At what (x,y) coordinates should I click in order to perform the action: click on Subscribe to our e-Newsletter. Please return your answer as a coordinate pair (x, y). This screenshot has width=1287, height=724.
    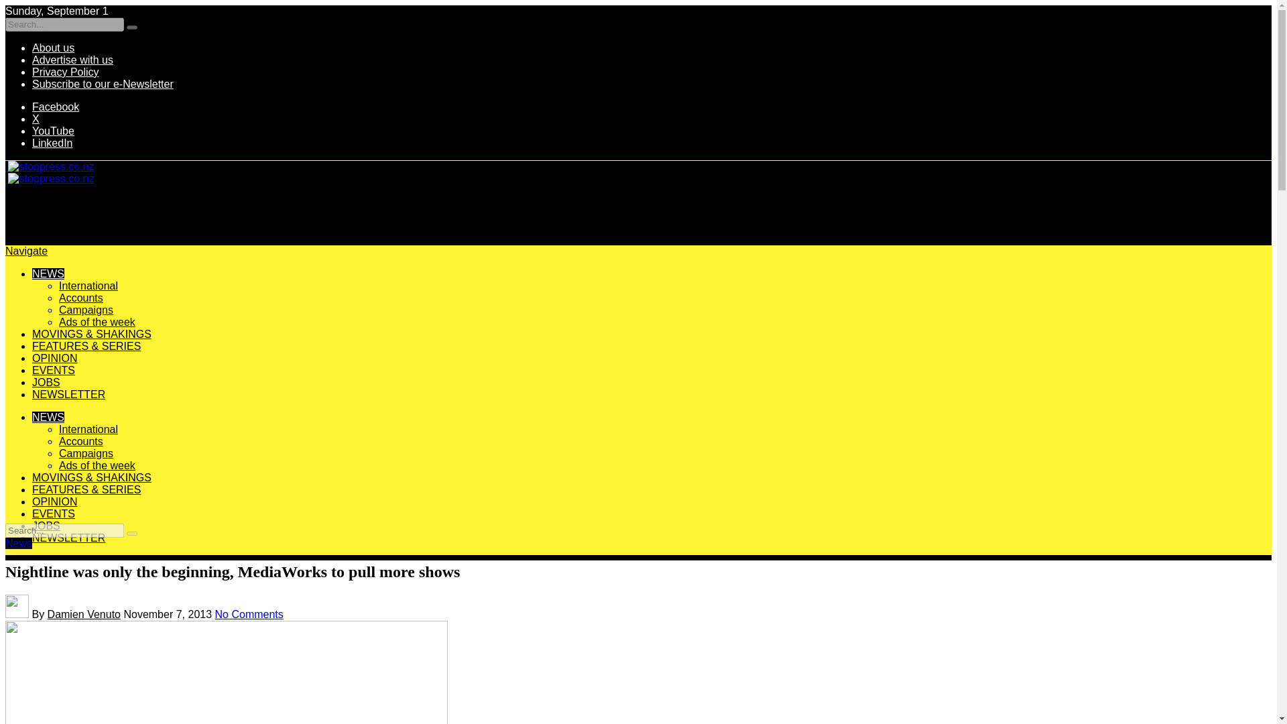
    Looking at the image, I should click on (103, 83).